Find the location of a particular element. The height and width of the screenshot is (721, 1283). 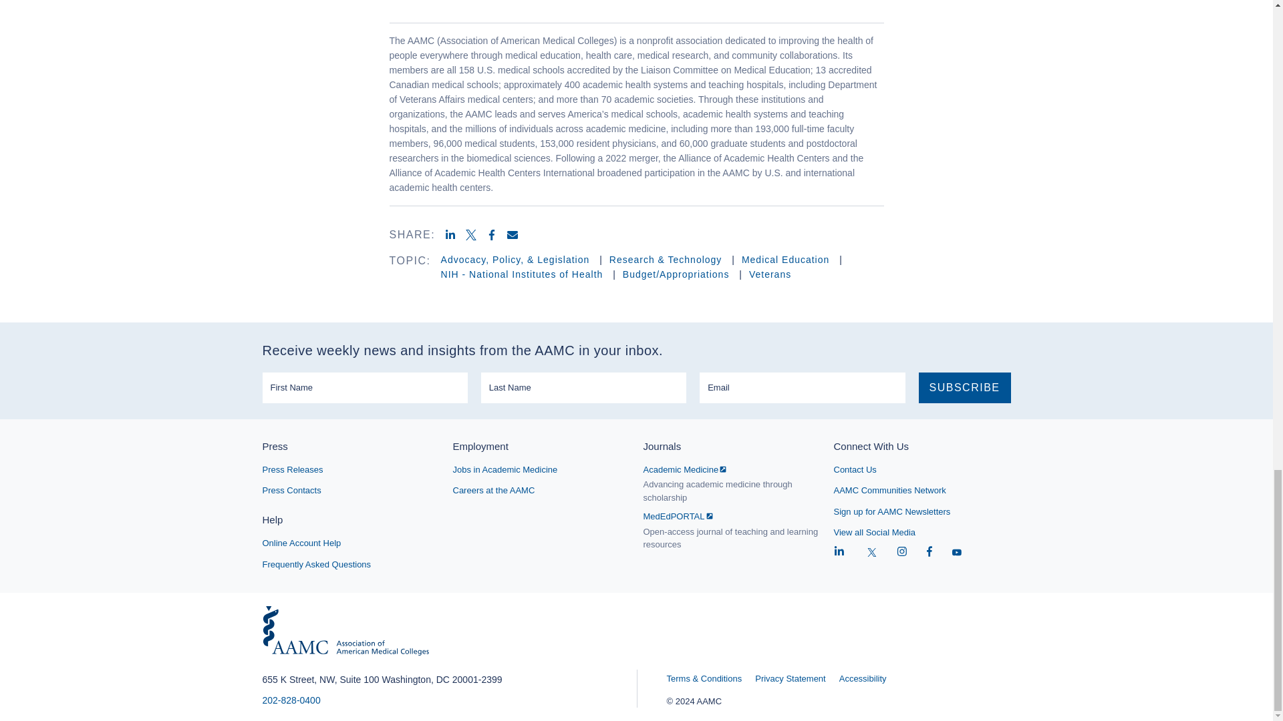

Subscribe is located at coordinates (964, 387).